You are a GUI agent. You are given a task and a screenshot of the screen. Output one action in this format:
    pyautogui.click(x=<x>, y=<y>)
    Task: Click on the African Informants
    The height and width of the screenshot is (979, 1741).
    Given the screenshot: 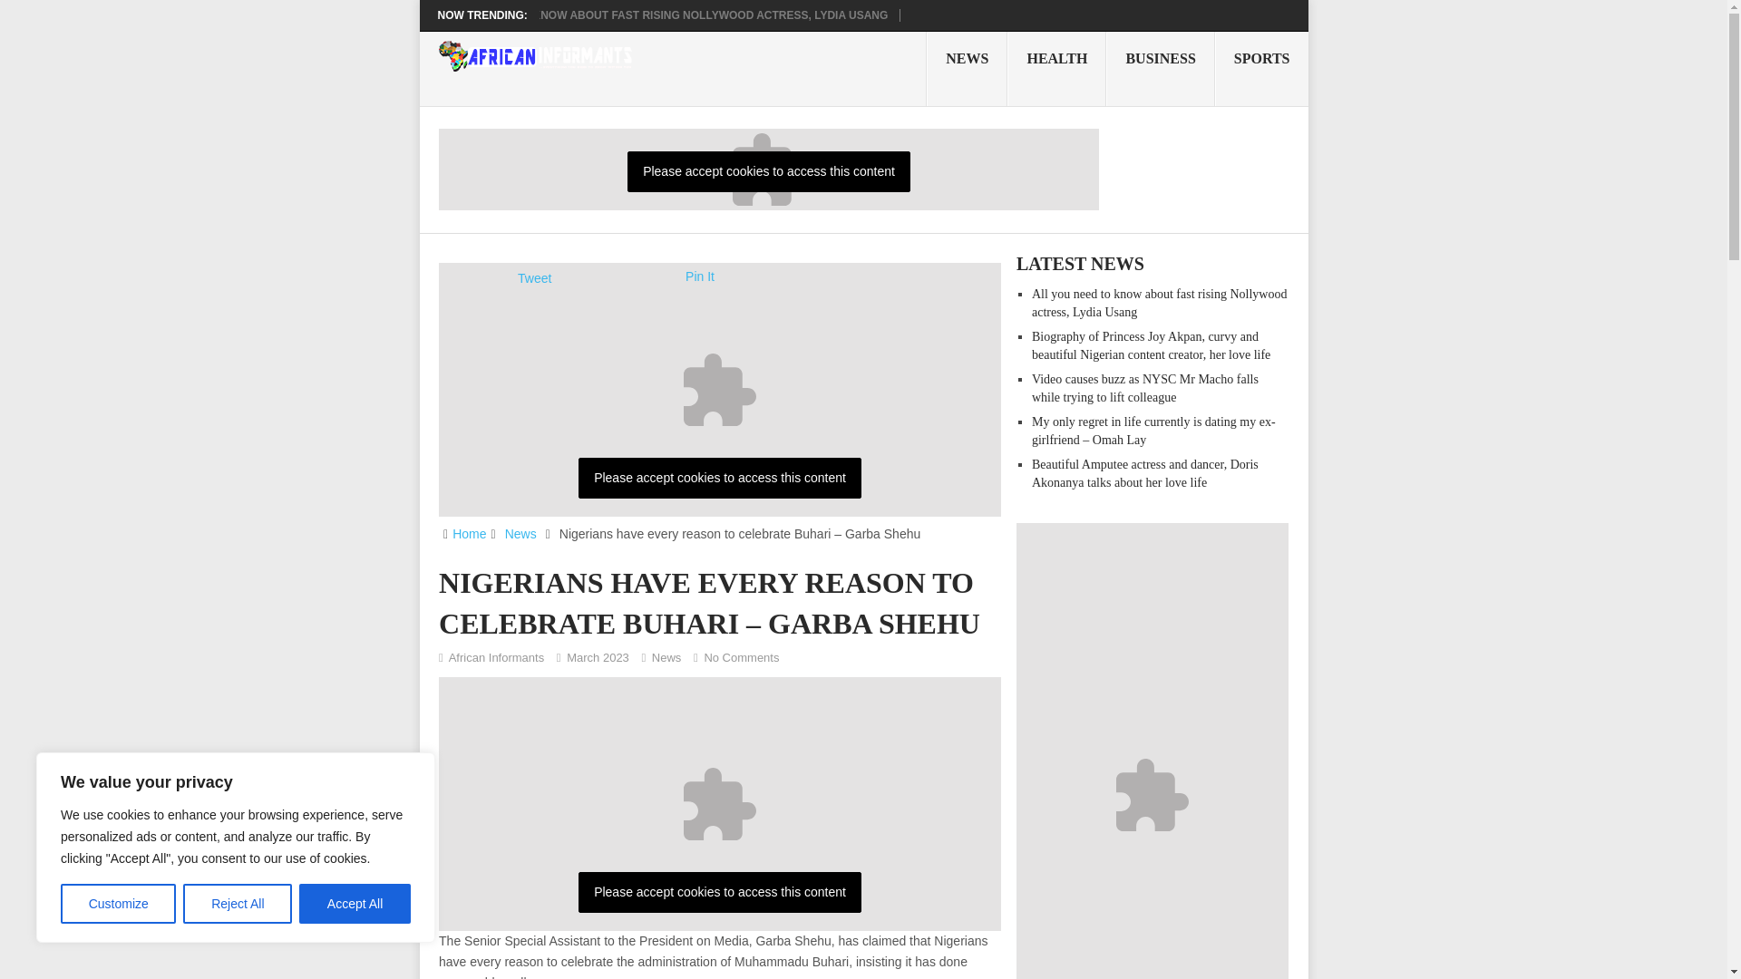 What is the action you would take?
    pyautogui.click(x=497, y=658)
    